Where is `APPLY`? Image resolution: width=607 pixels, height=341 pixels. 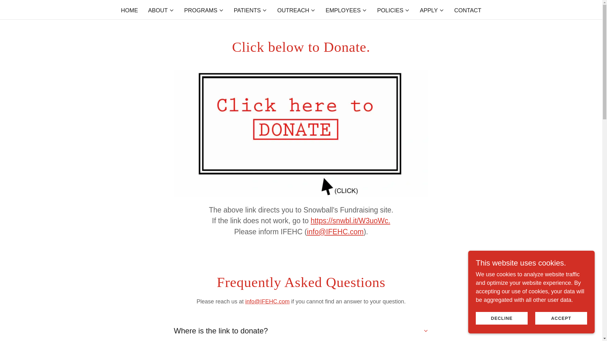
APPLY is located at coordinates (432, 10).